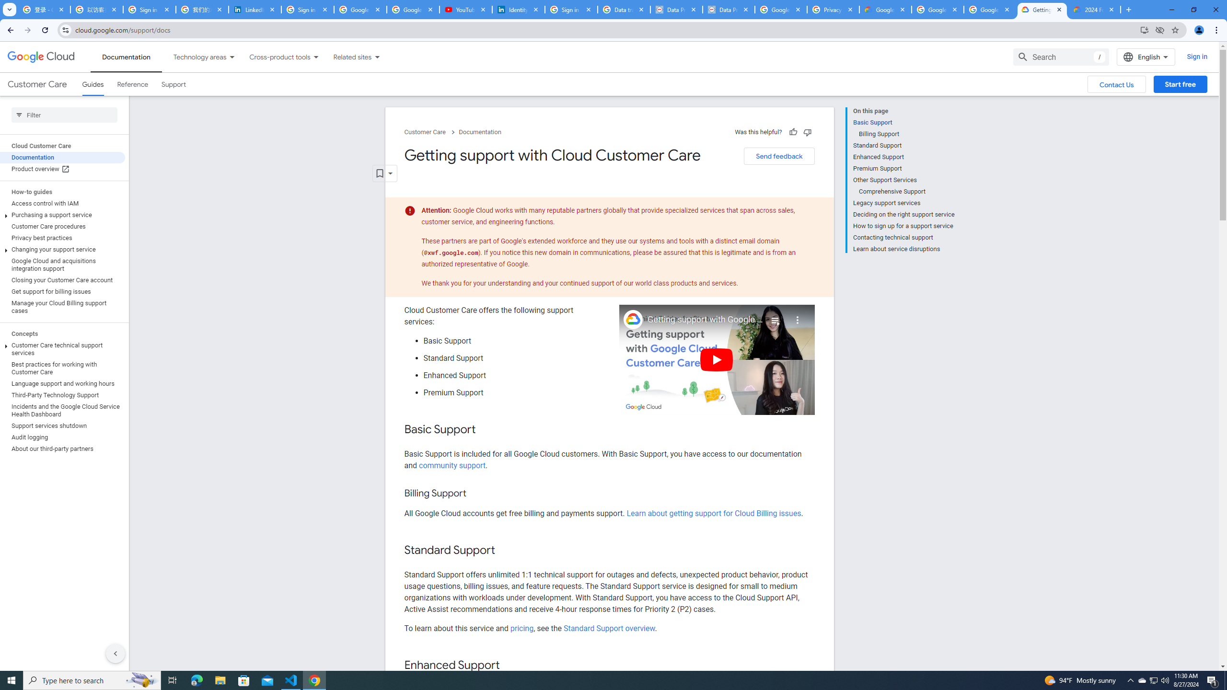  I want to click on Play, so click(717, 359).